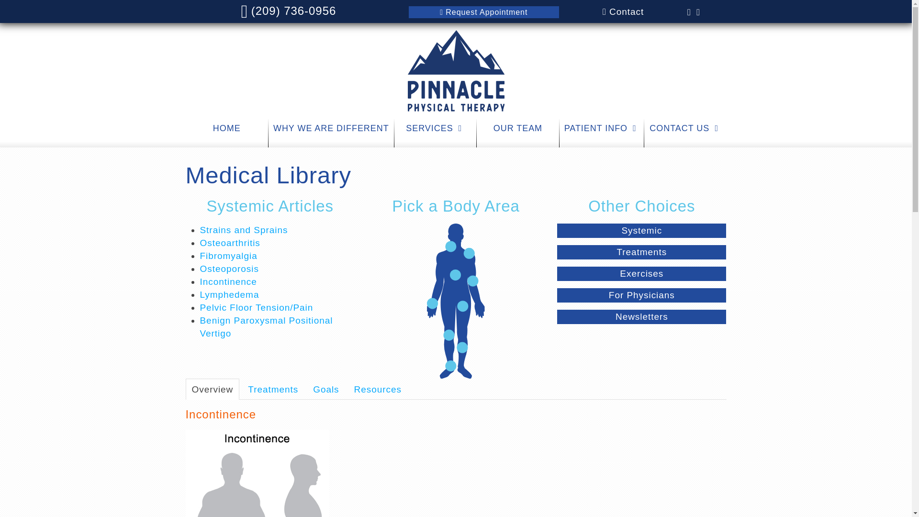 This screenshot has height=517, width=919. What do you see at coordinates (641, 295) in the screenshot?
I see `For Physicians` at bounding box center [641, 295].